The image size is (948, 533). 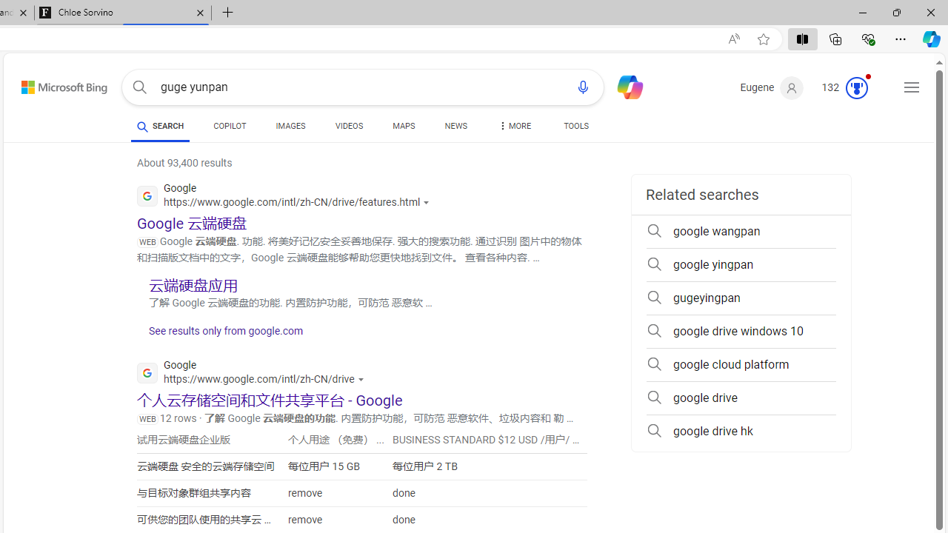 I want to click on Search button, so click(x=139, y=87).